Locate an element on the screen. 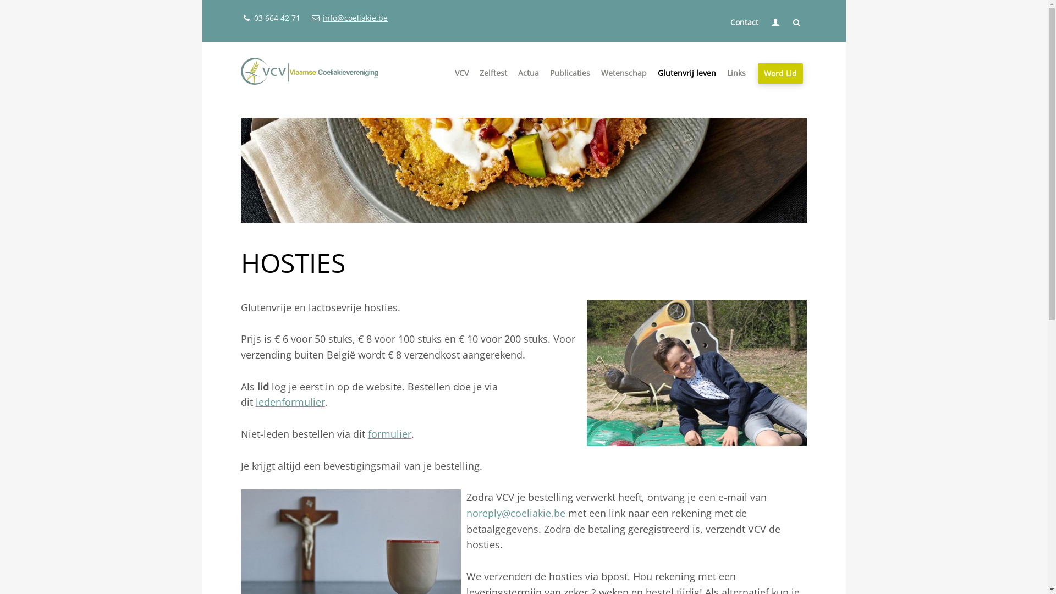 This screenshot has width=1056, height=594. Zelftest is located at coordinates (493, 73).